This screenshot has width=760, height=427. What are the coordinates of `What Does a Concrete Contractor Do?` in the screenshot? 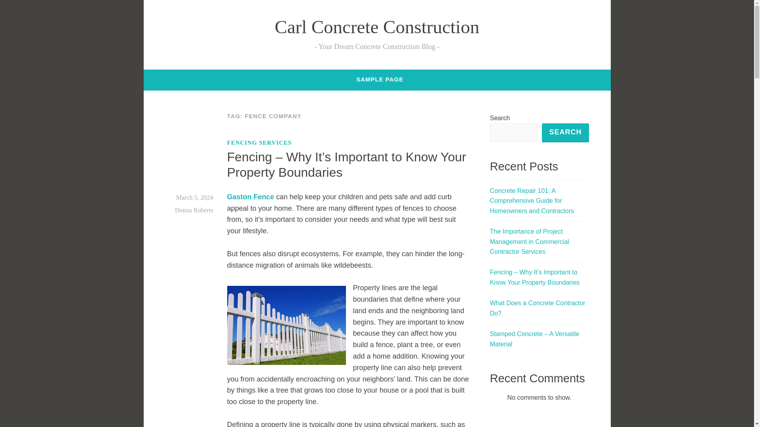 It's located at (538, 308).